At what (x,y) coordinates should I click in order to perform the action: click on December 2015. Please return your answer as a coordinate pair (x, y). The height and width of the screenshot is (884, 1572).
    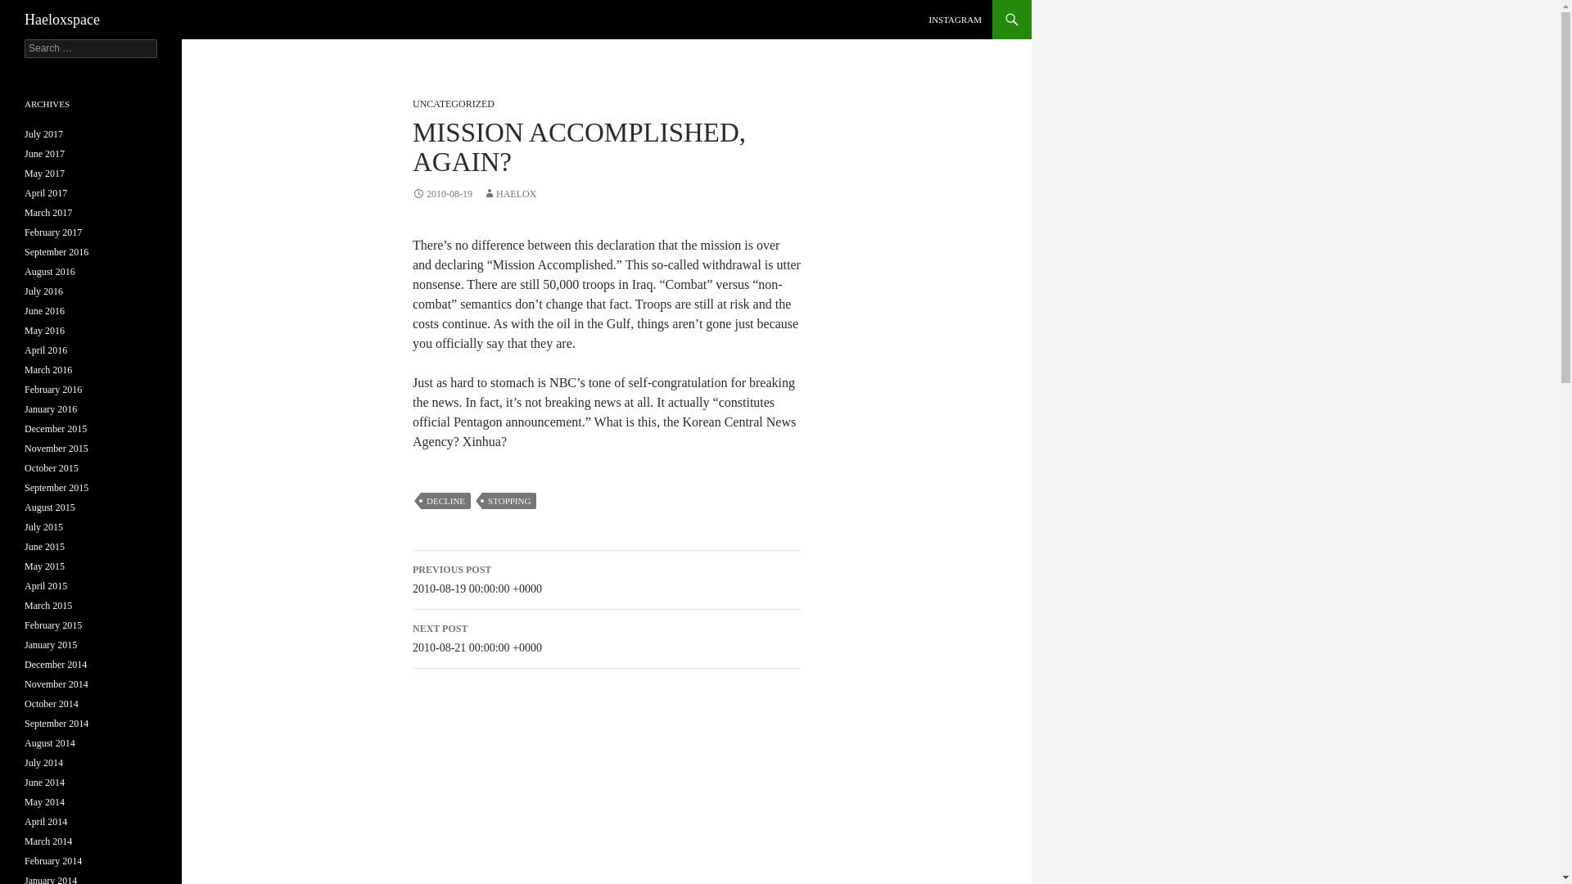
    Looking at the image, I should click on (56, 429).